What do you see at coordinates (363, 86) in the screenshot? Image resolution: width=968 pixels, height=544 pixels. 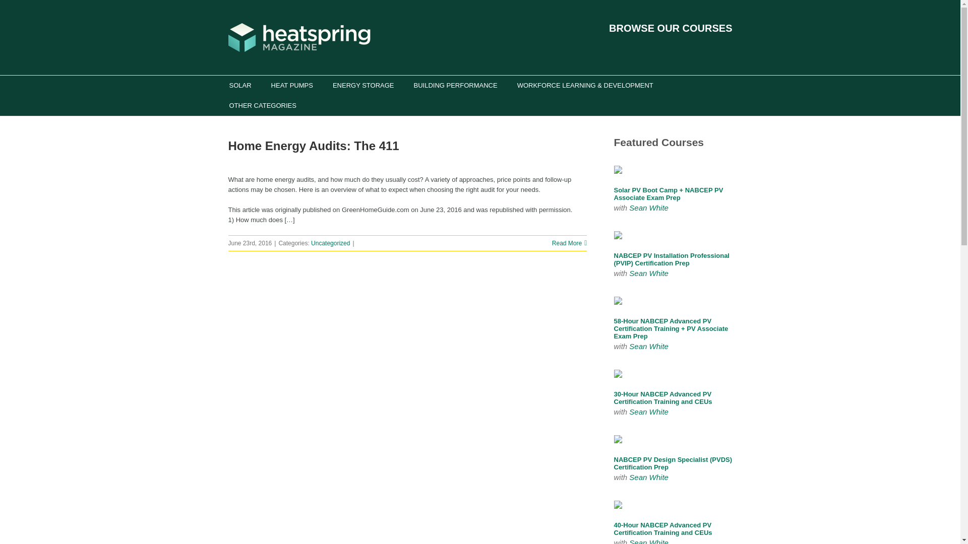 I see `ENERGY STORAGE` at bounding box center [363, 86].